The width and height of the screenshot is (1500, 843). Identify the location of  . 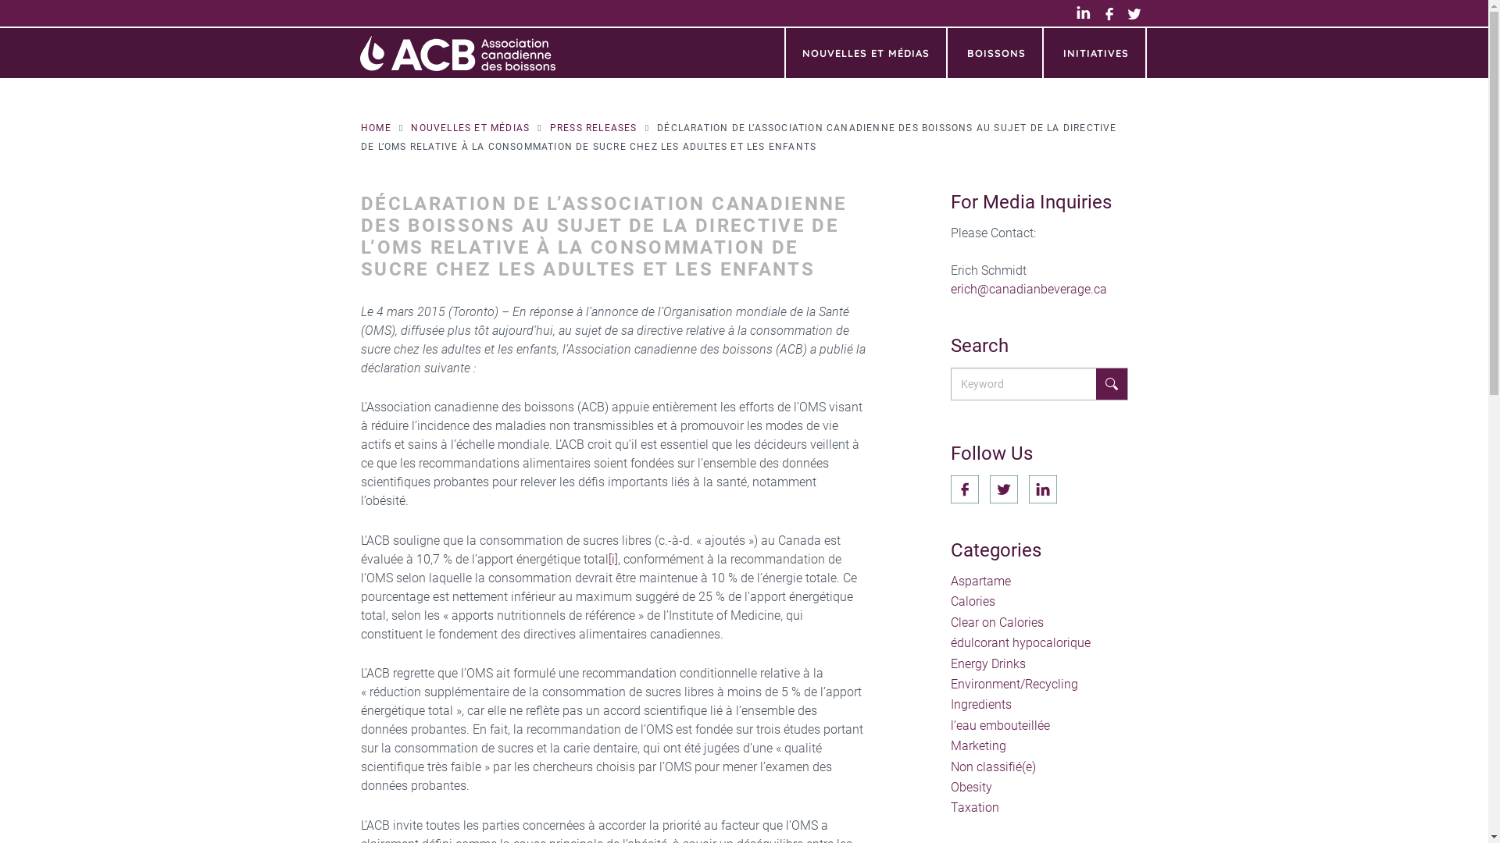
(1004, 489).